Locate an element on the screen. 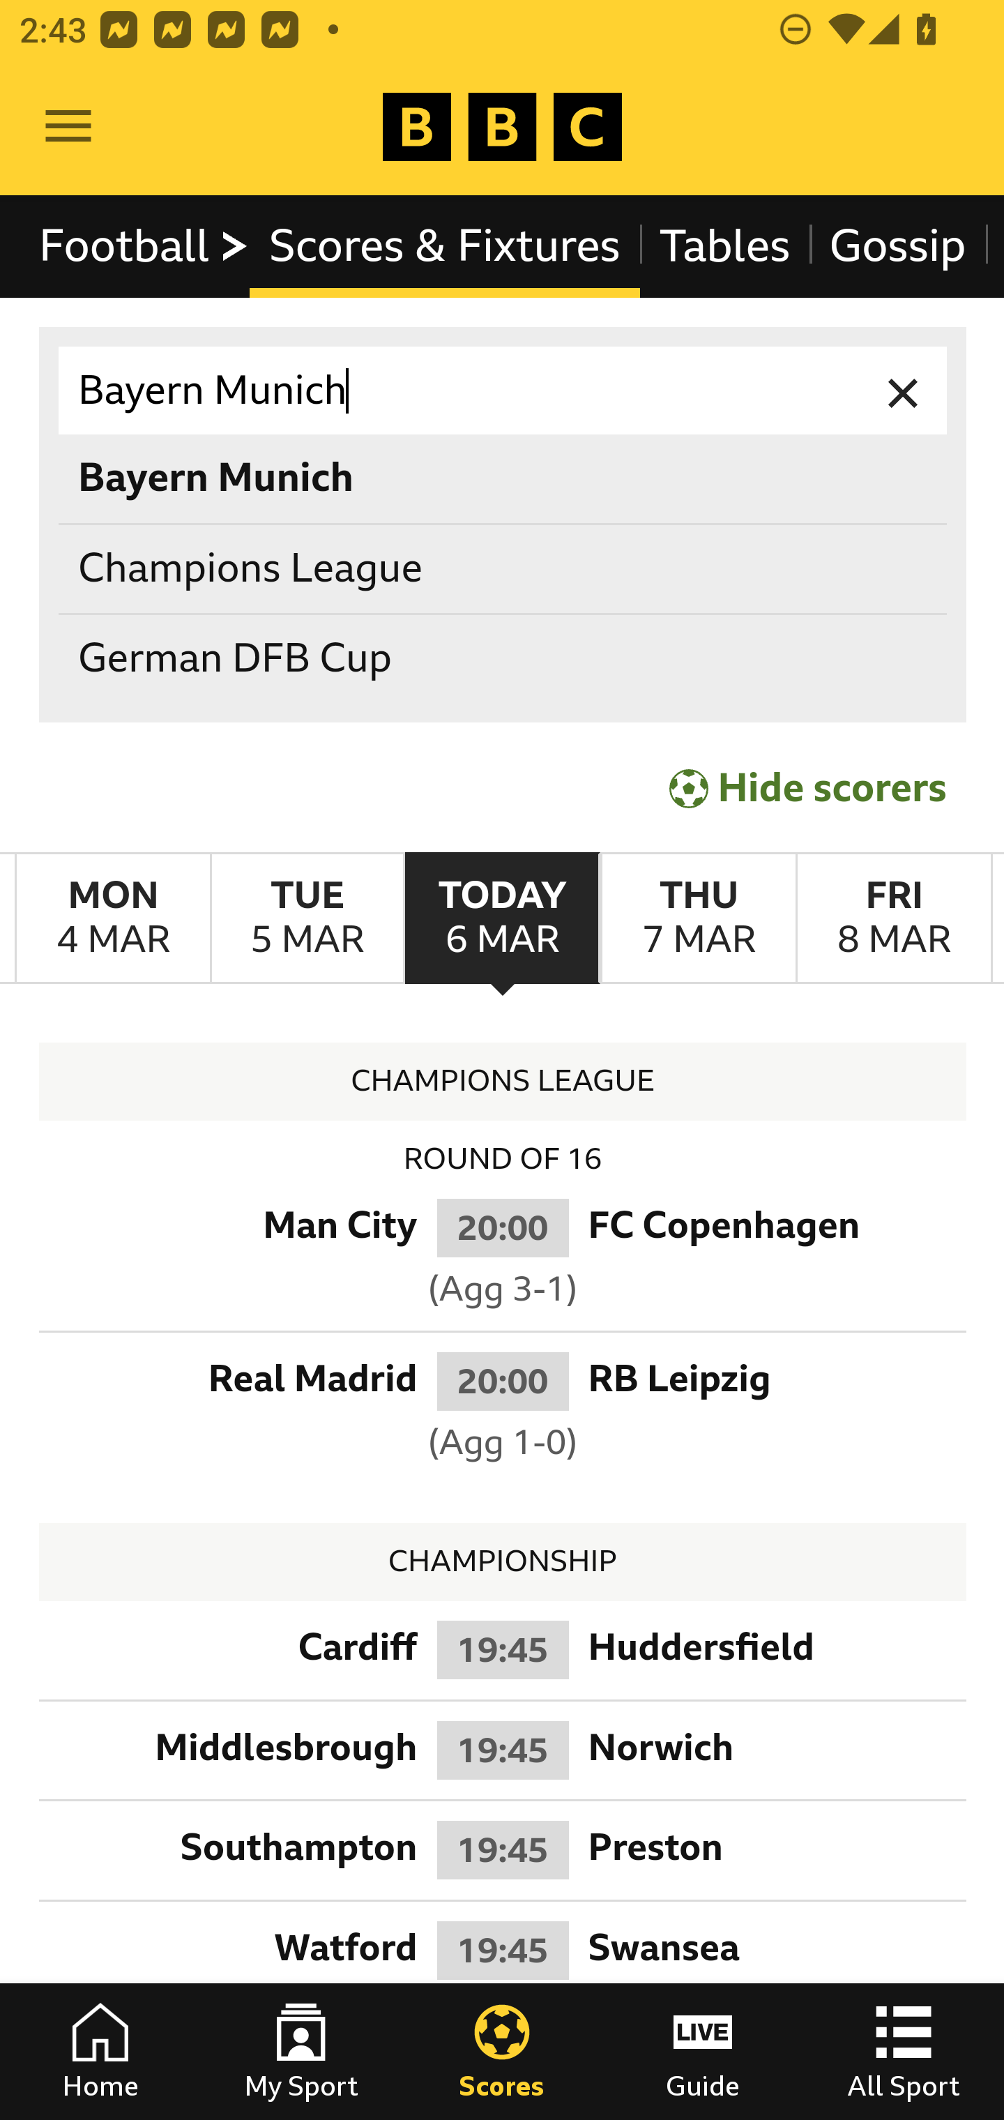 The width and height of the screenshot is (1004, 2120). Home is located at coordinates (100, 2052).